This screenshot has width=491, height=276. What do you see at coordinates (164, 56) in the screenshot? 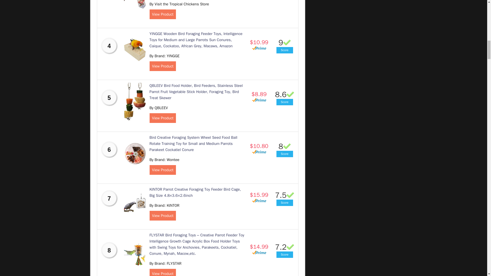
I see `By Brand: YINGGE` at bounding box center [164, 56].